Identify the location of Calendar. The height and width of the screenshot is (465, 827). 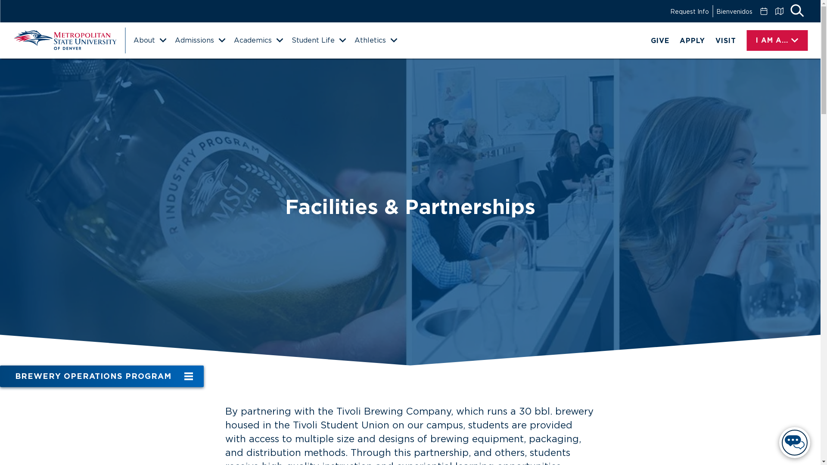
(763, 11).